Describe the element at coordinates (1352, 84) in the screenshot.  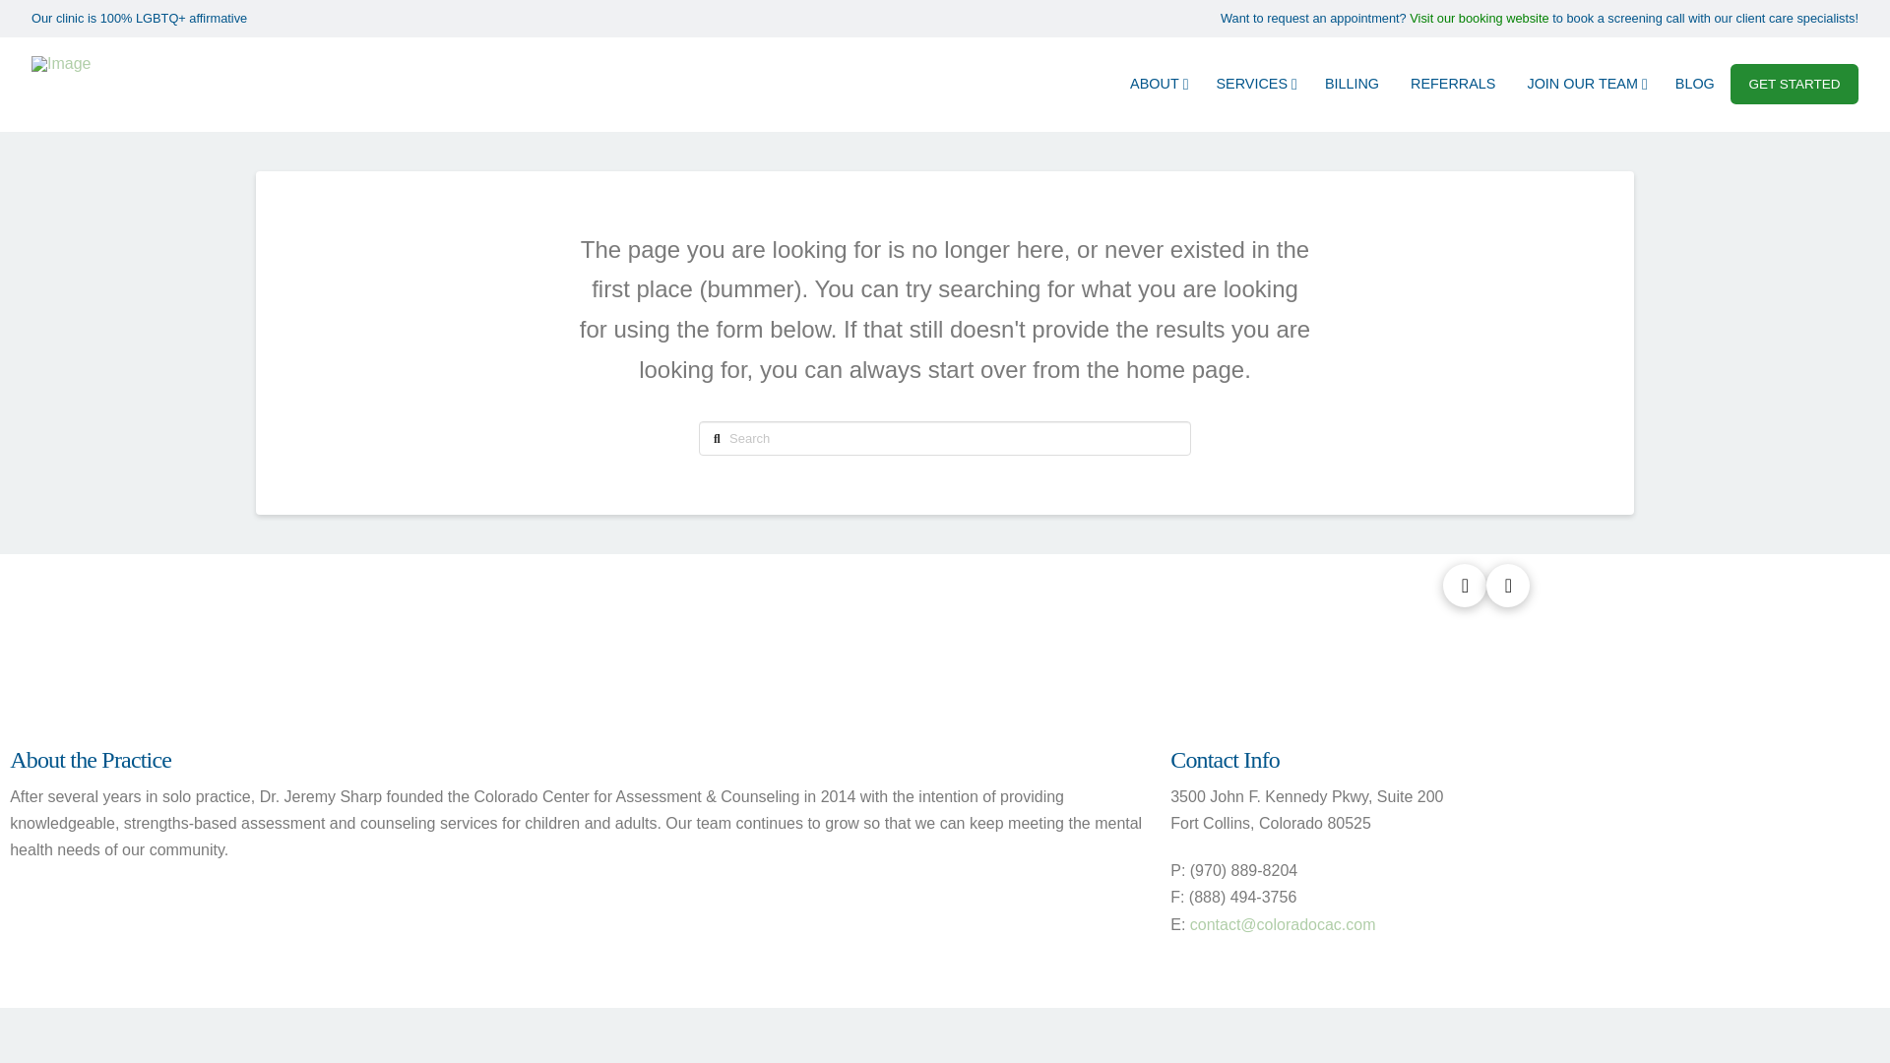
I see `BILLING` at that location.